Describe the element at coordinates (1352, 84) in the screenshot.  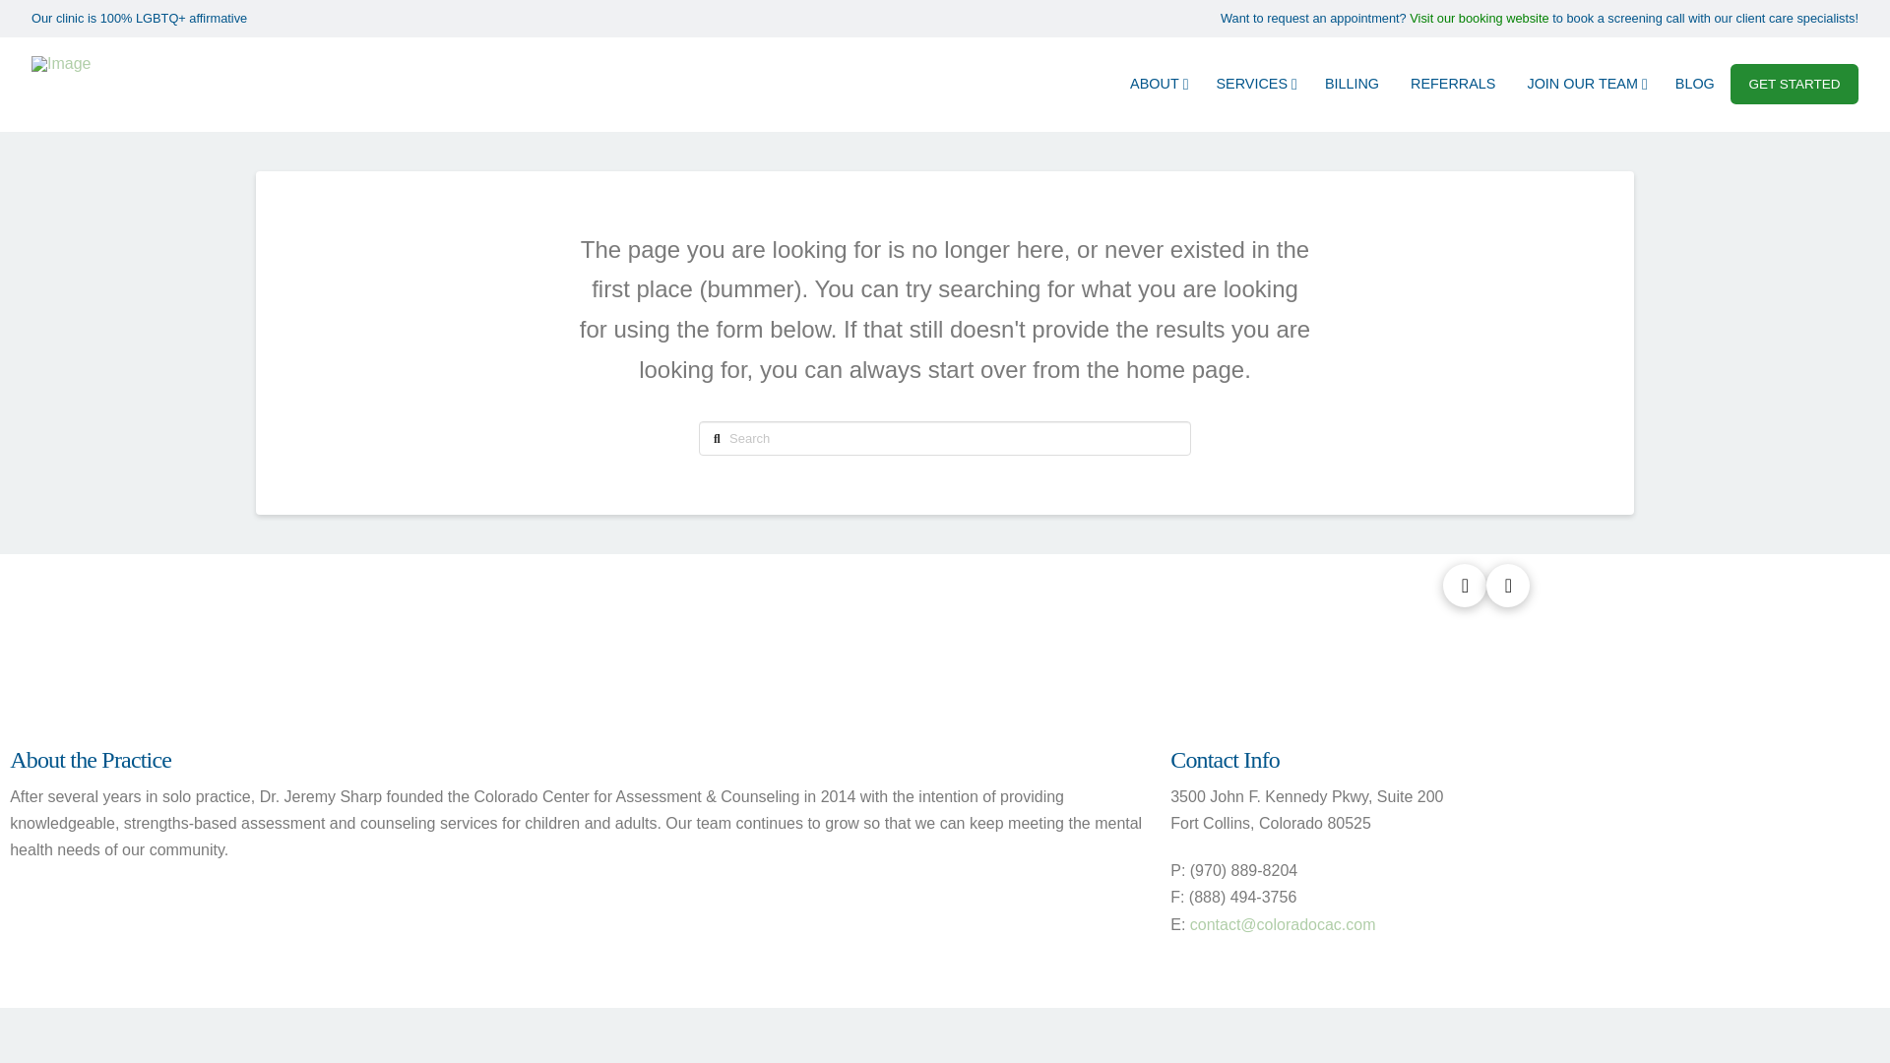
I see `BILLING` at that location.